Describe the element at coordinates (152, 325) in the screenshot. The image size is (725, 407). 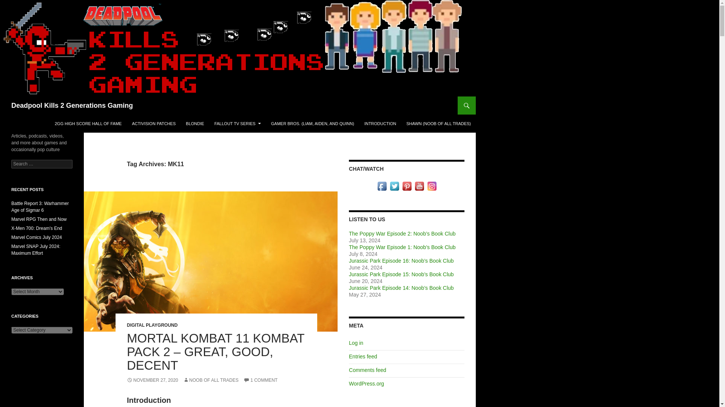
I see `DIGITAL PLAYGROUND` at that location.